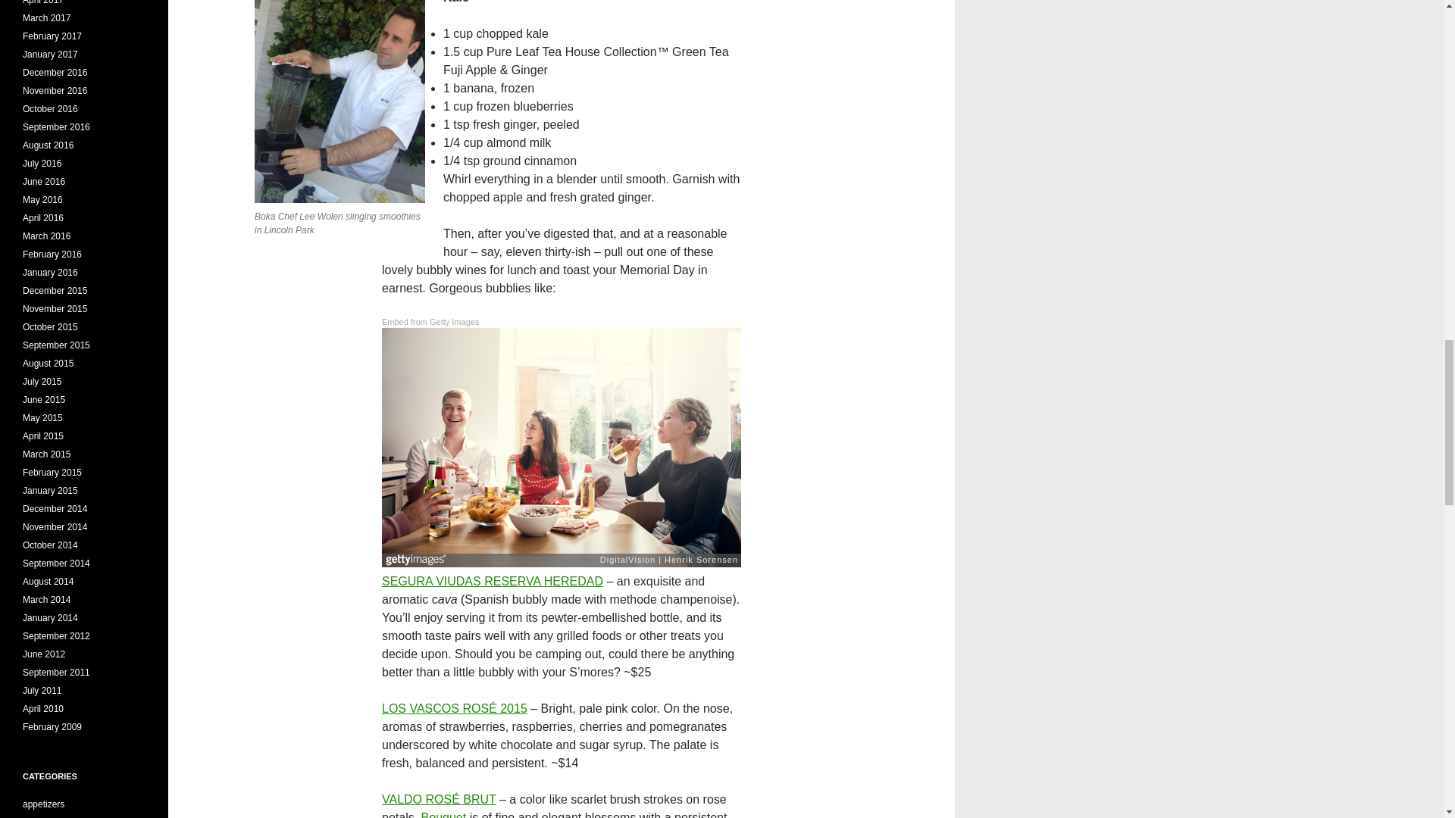 The image size is (1455, 818). Describe the element at coordinates (430, 322) in the screenshot. I see `Embed from Getty Images` at that location.